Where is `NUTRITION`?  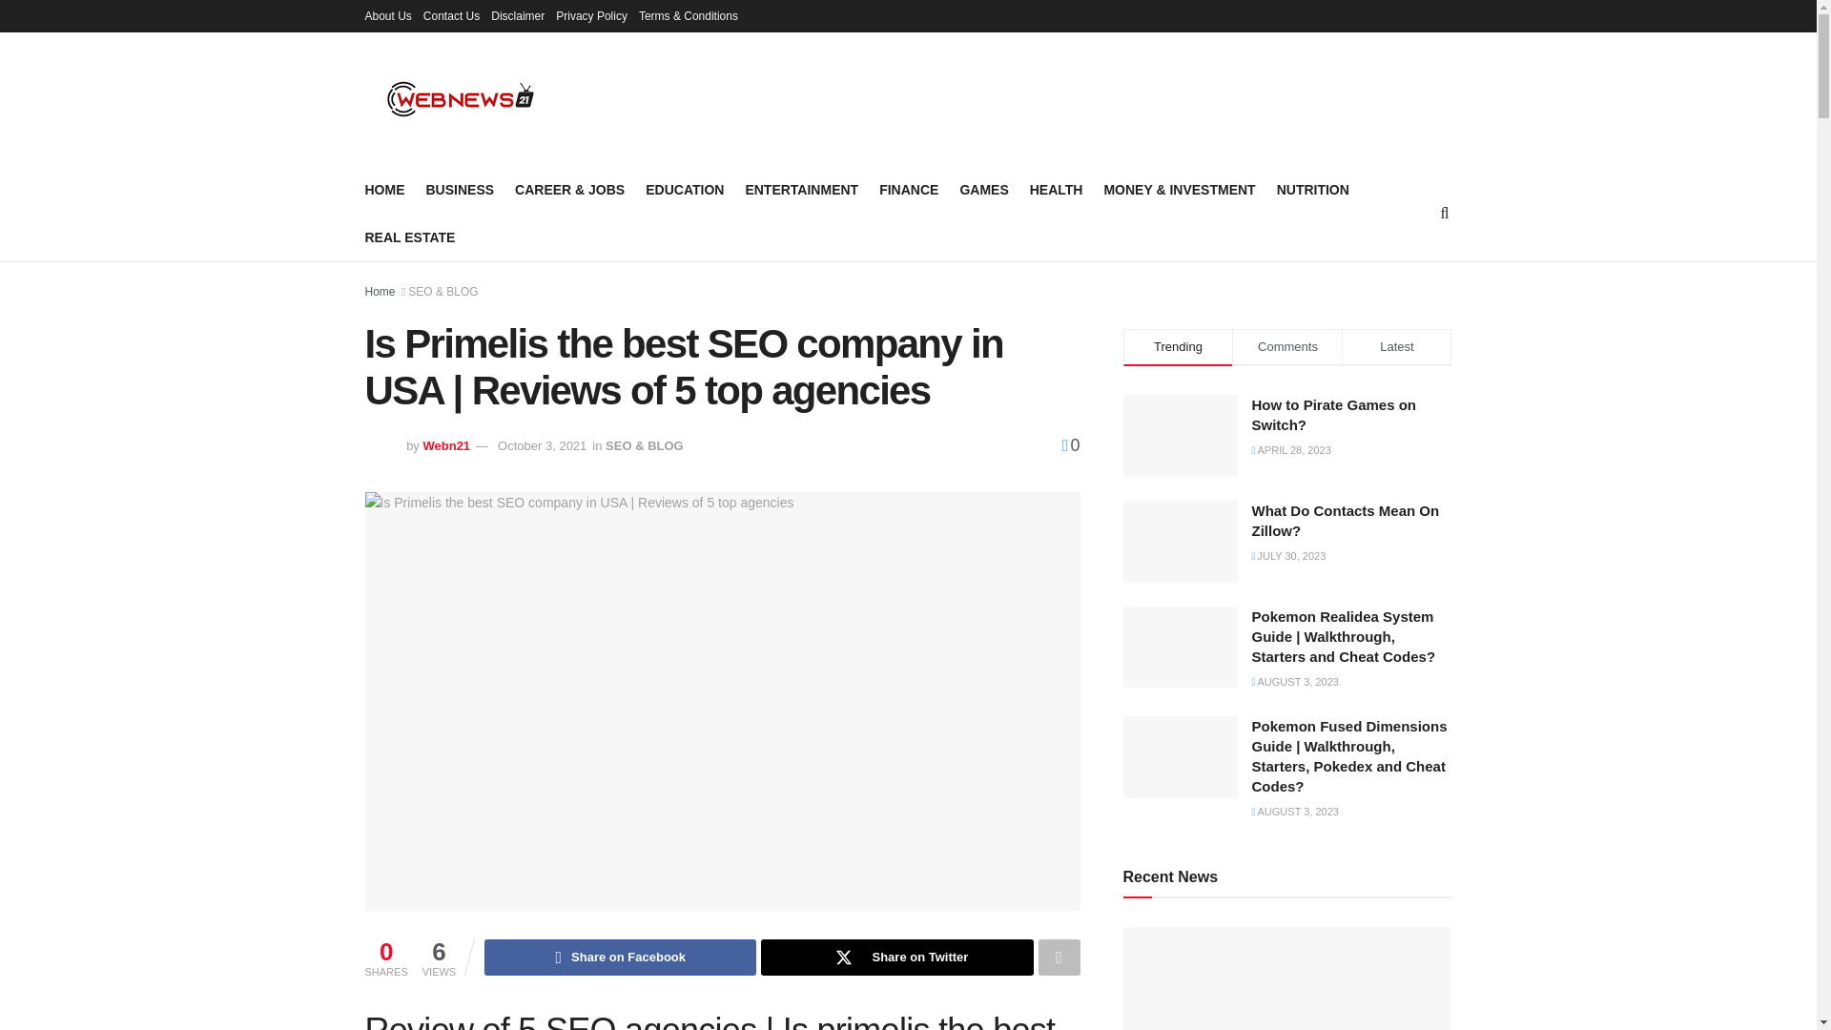 NUTRITION is located at coordinates (1312, 189).